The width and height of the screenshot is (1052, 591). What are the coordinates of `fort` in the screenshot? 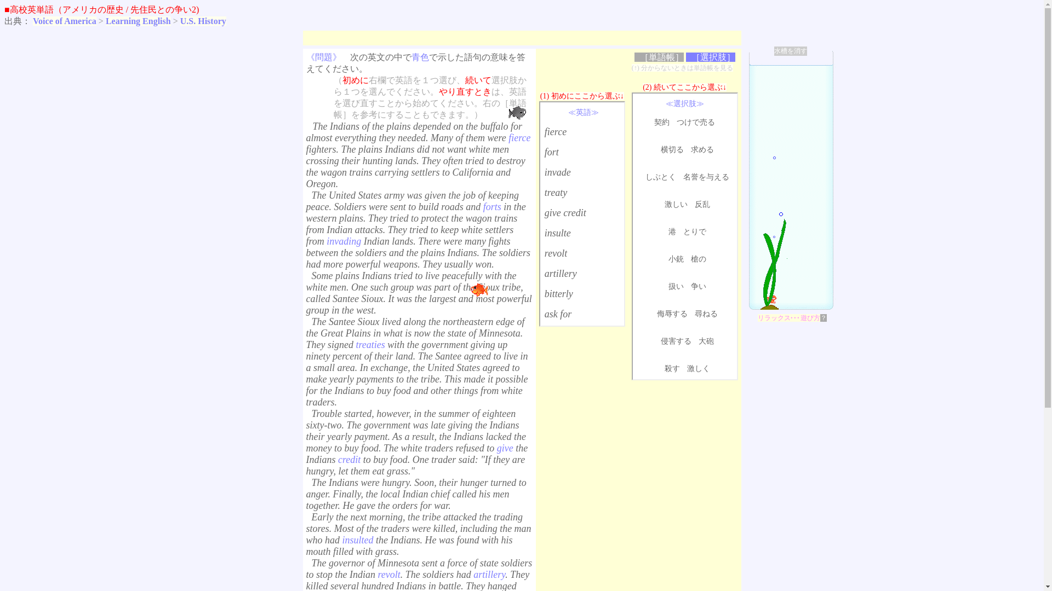 It's located at (551, 152).